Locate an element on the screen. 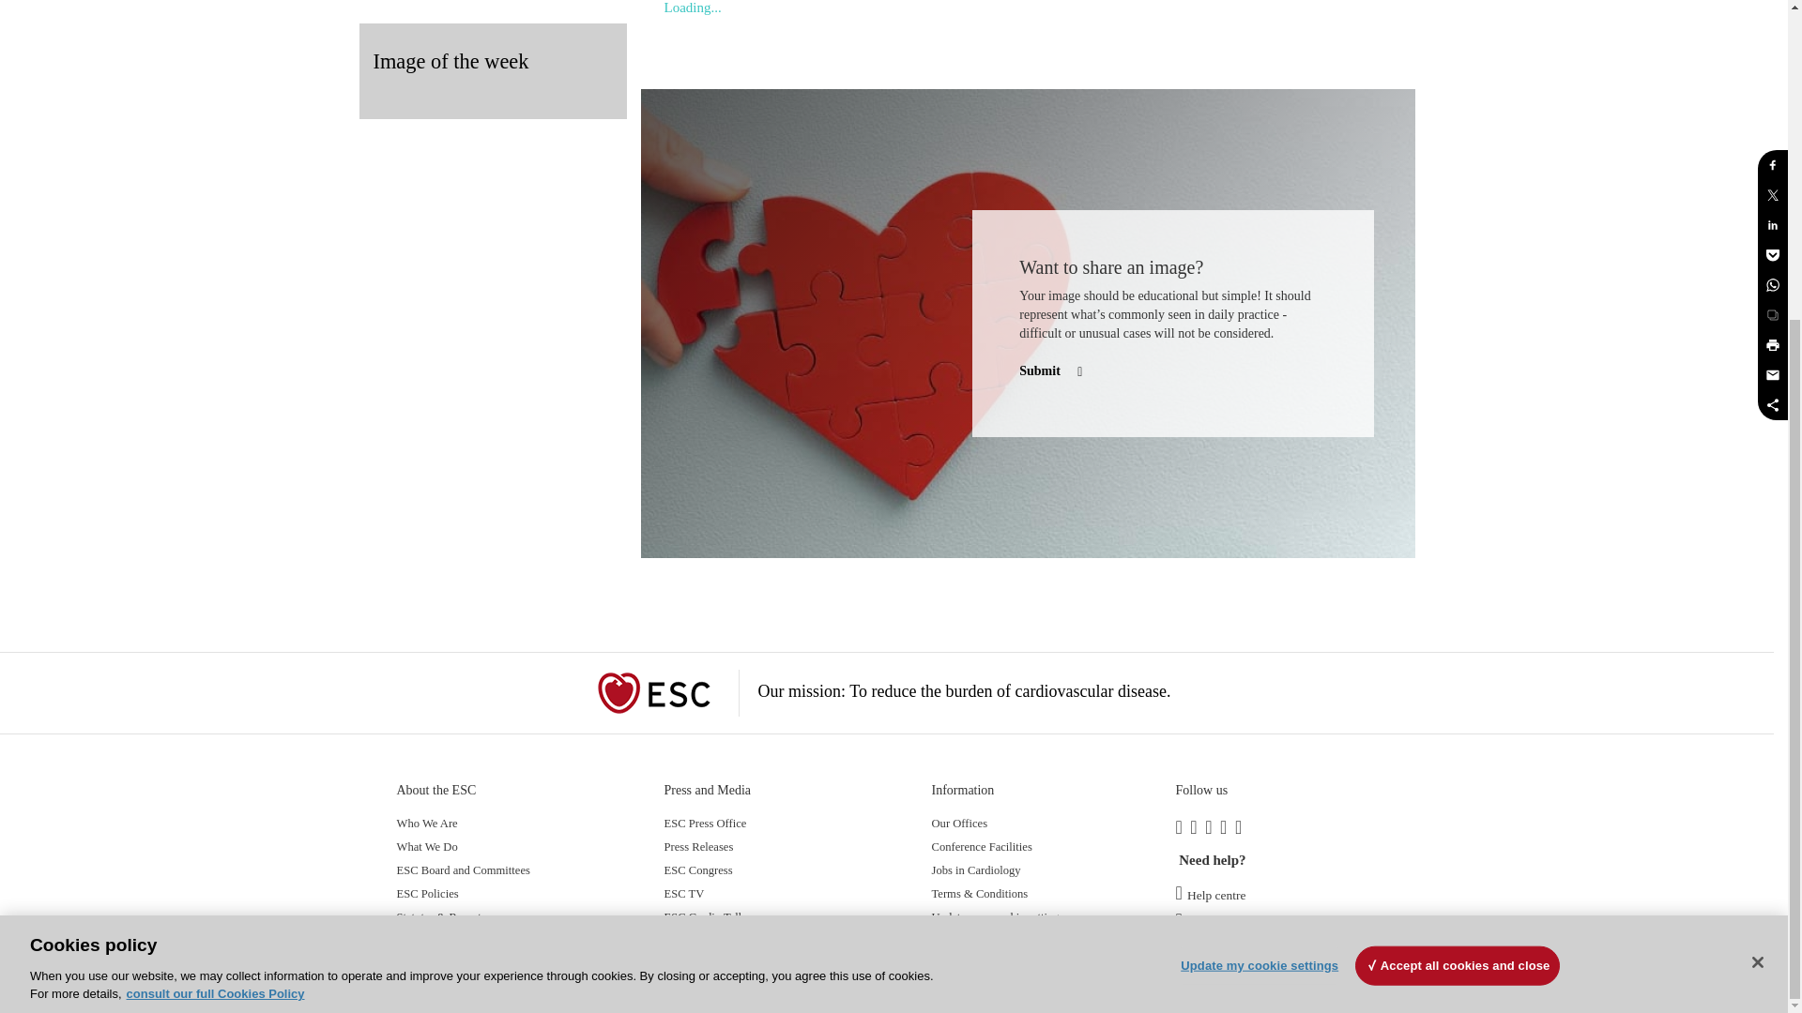 The height and width of the screenshot is (1013, 1802). You Tube is located at coordinates (1227, 829).